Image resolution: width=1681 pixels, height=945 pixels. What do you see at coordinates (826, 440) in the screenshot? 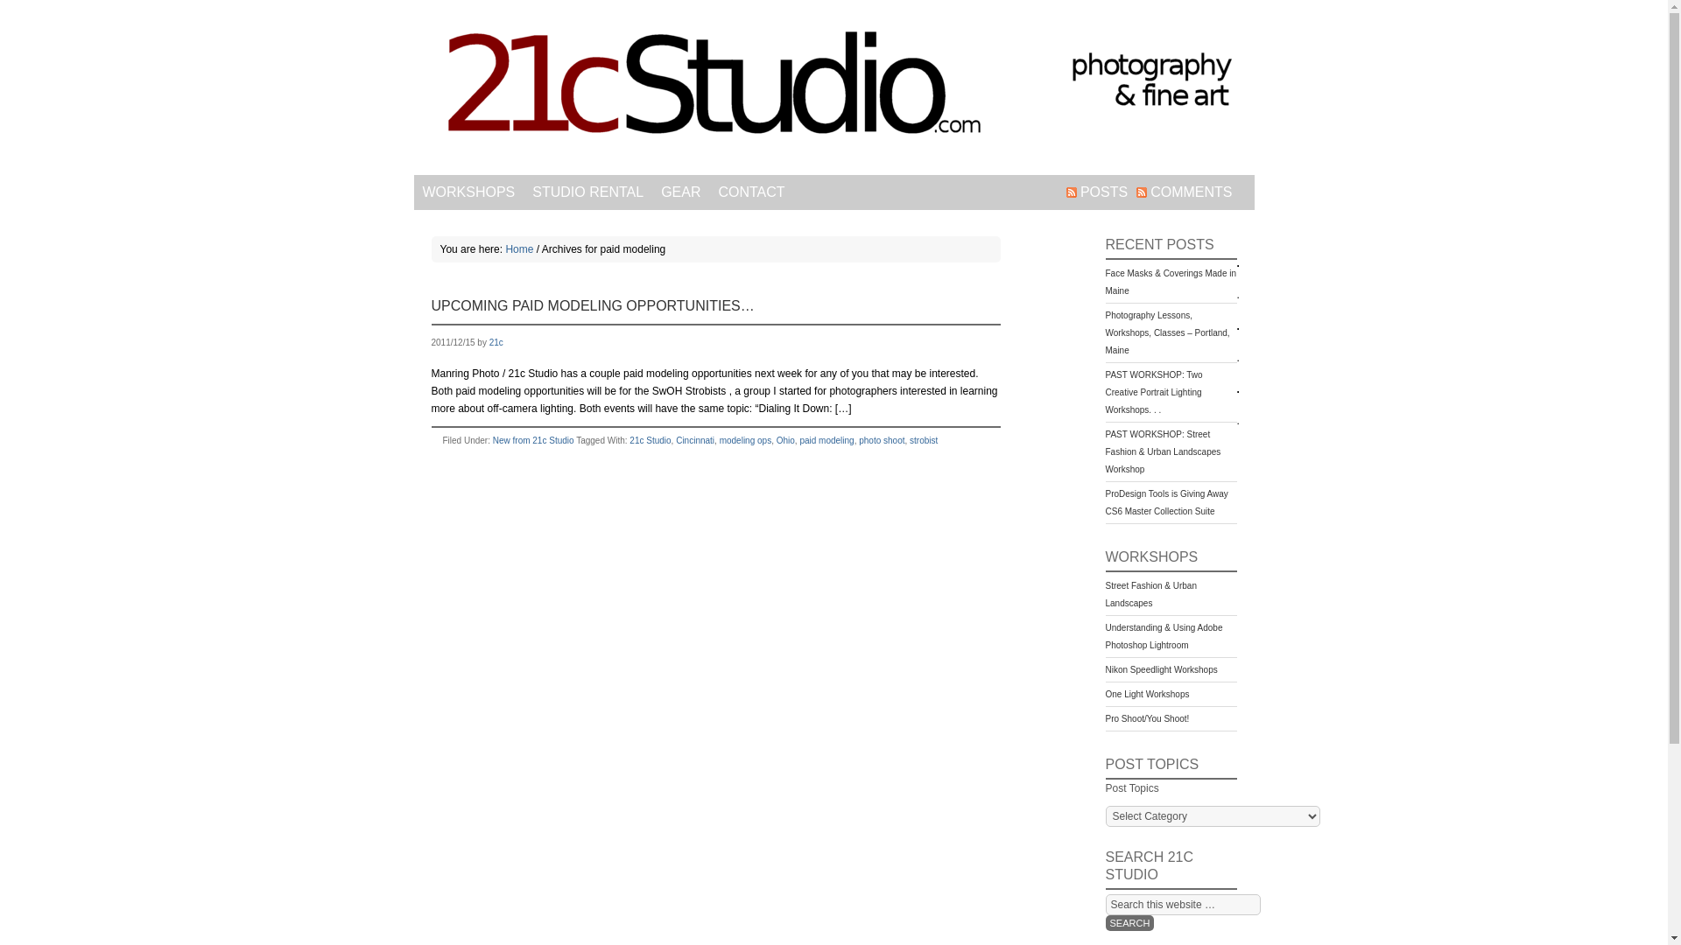
I see `paid modeling` at bounding box center [826, 440].